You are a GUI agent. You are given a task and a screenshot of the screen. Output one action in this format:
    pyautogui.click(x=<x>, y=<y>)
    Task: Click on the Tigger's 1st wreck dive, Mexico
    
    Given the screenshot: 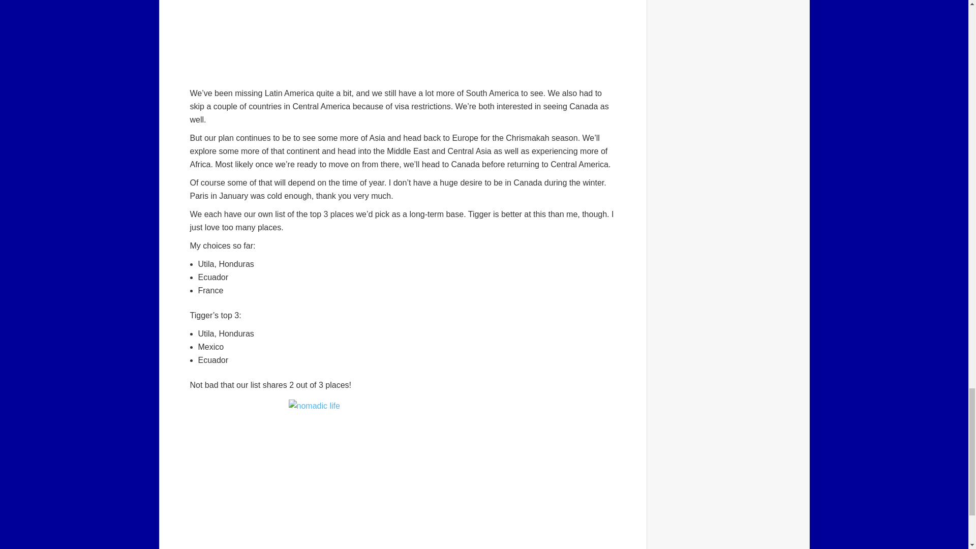 What is the action you would take?
    pyautogui.click(x=403, y=474)
    